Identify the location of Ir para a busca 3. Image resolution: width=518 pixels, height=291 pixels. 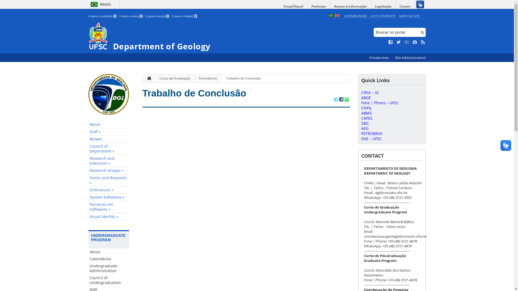
(158, 16).